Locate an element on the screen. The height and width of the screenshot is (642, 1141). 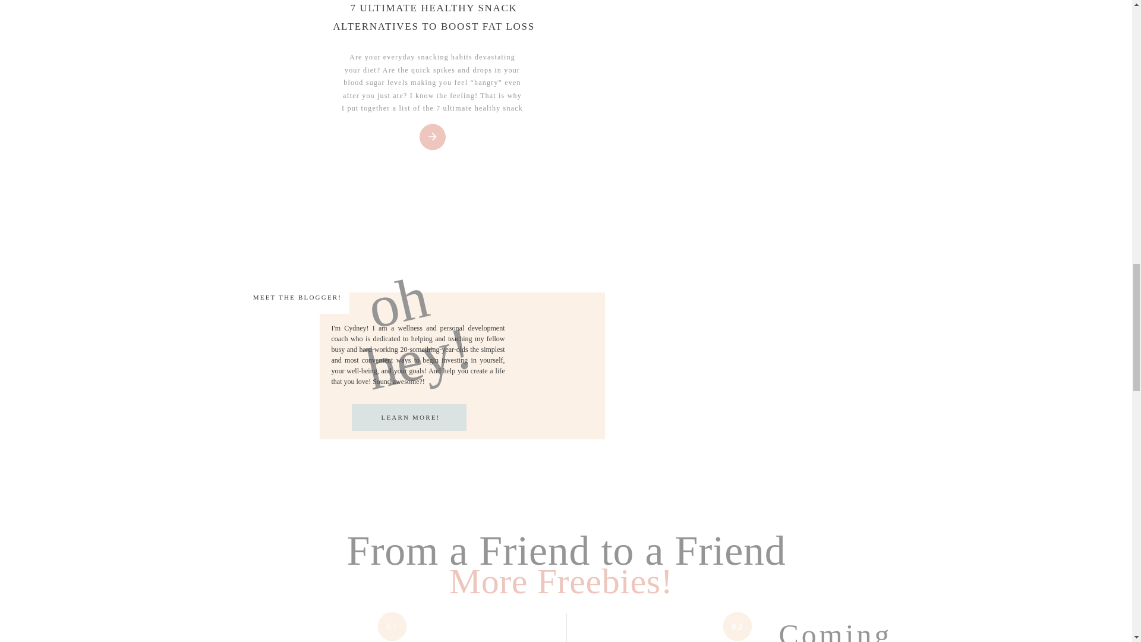
7 Ultimate Healthy Snack Alternatives to Boost Fat Loss is located at coordinates (431, 138).